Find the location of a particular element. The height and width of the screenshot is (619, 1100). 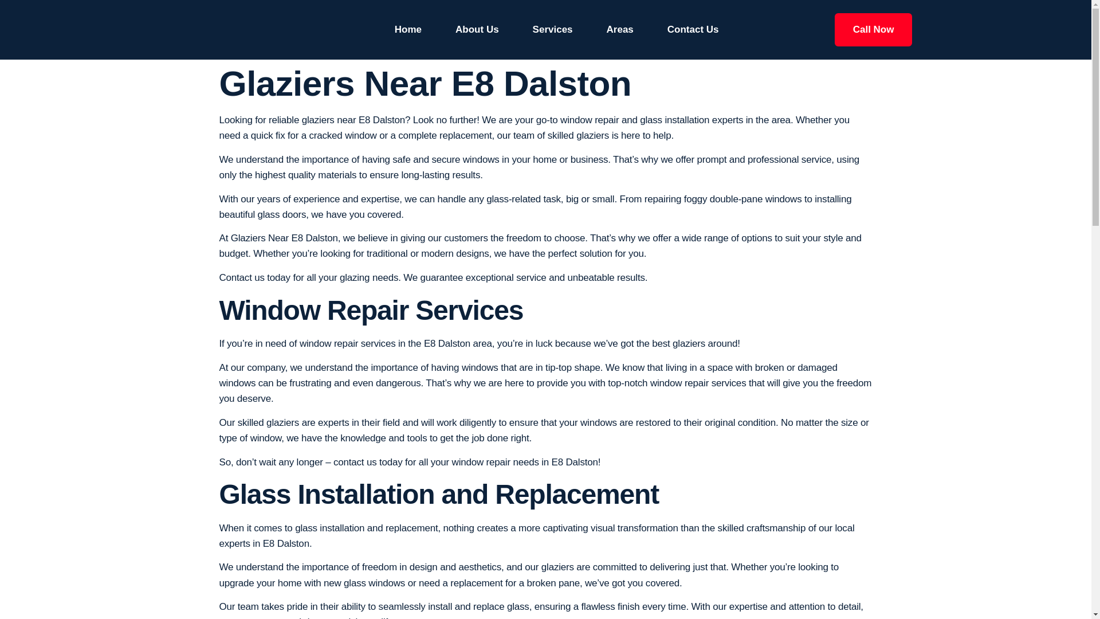

Services is located at coordinates (552, 30).